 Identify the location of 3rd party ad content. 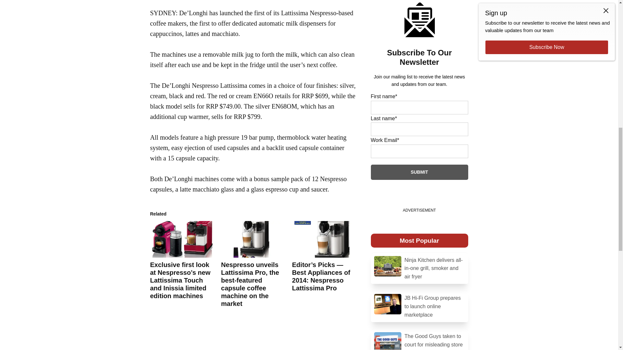
(309, 19).